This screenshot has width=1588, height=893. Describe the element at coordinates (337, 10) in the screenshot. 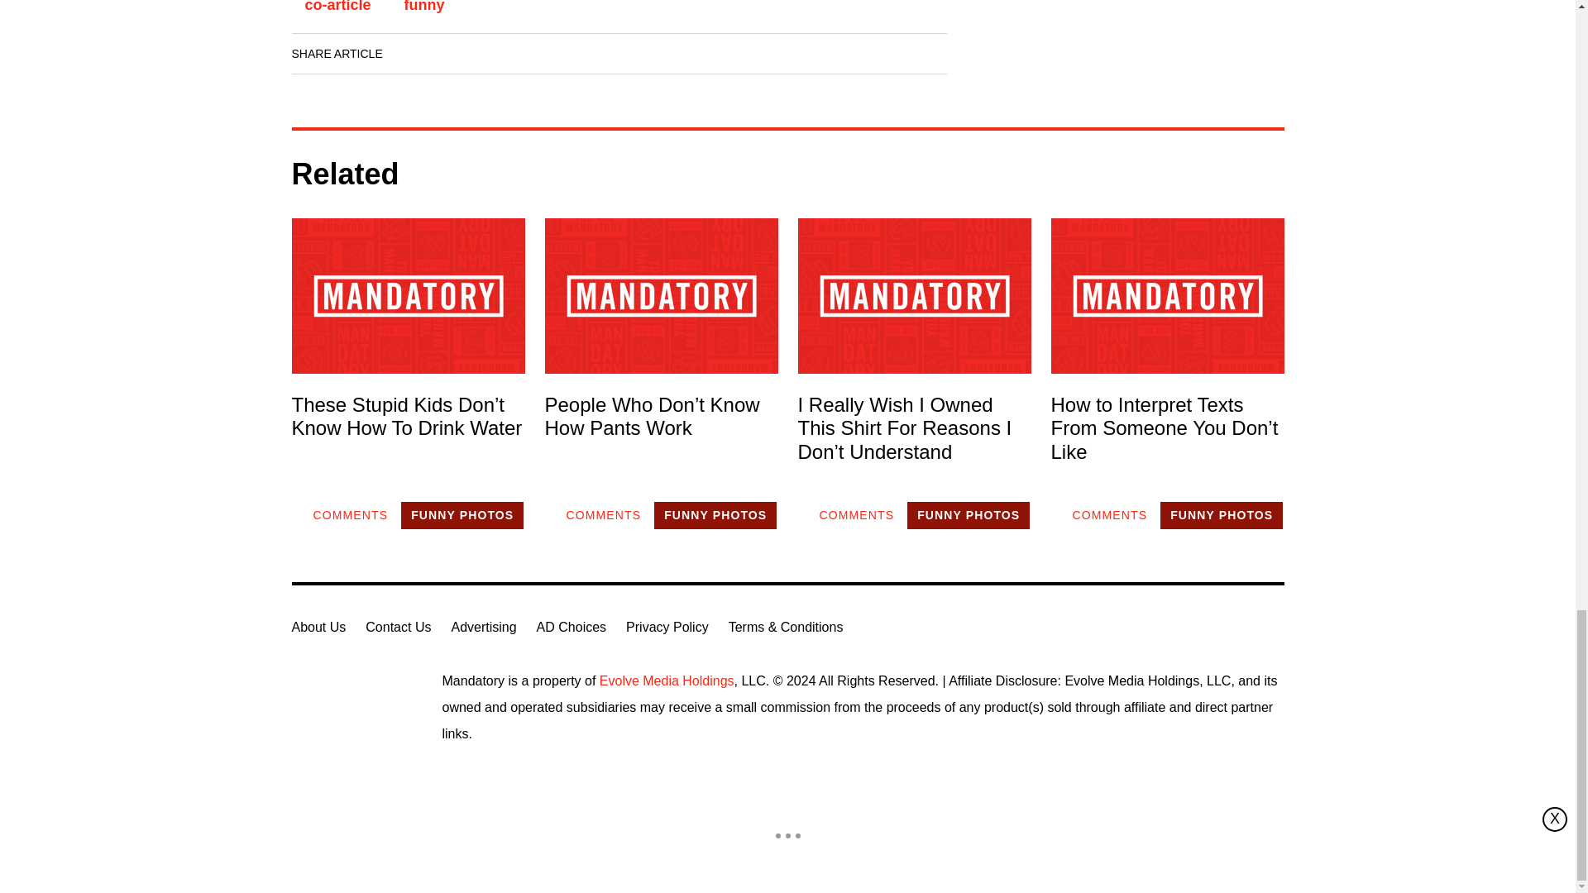

I see `co-article` at that location.